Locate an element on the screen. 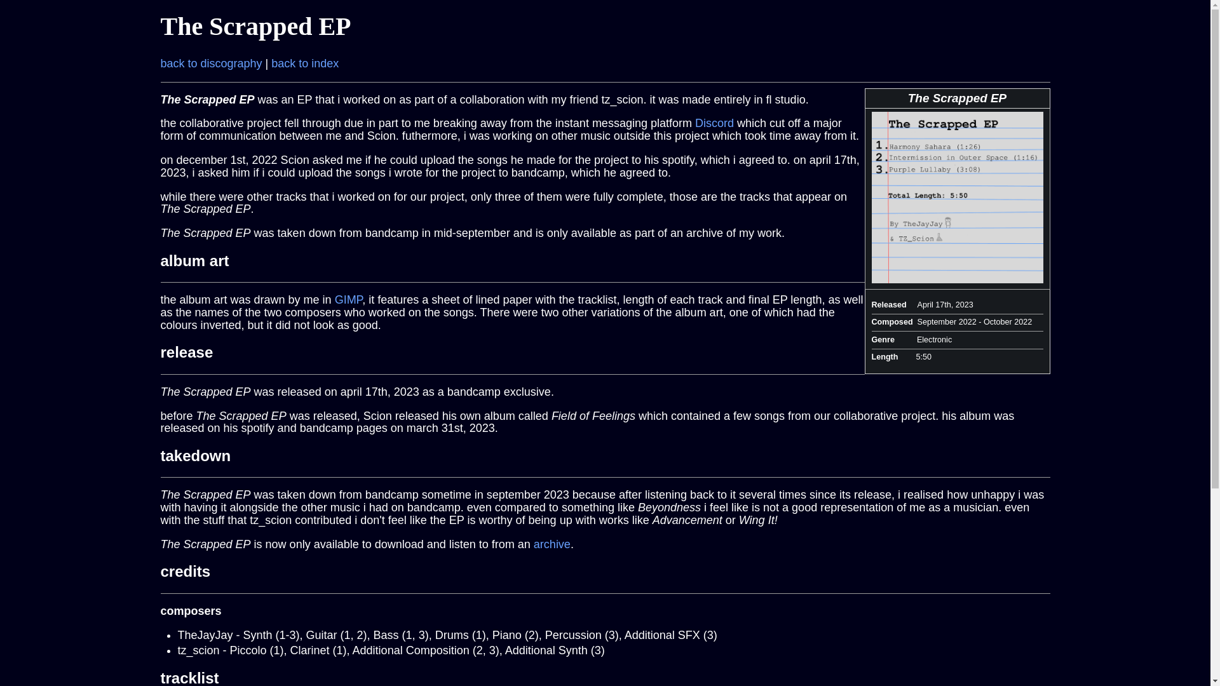 This screenshot has height=686, width=1220. archive is located at coordinates (552, 544).